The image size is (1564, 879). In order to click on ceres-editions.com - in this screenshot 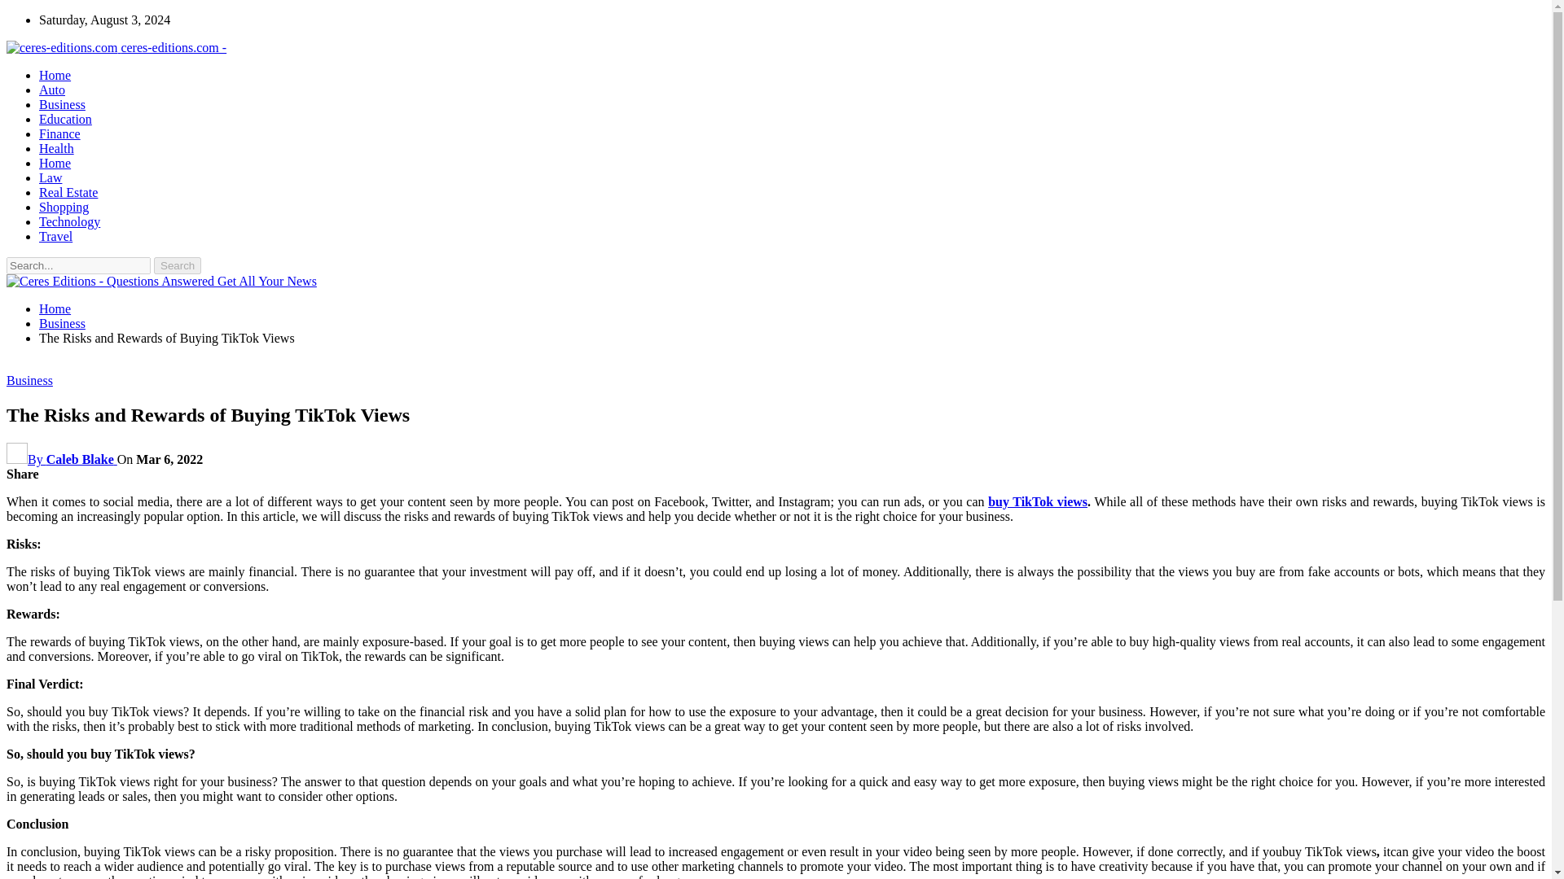, I will do `click(116, 47)`.